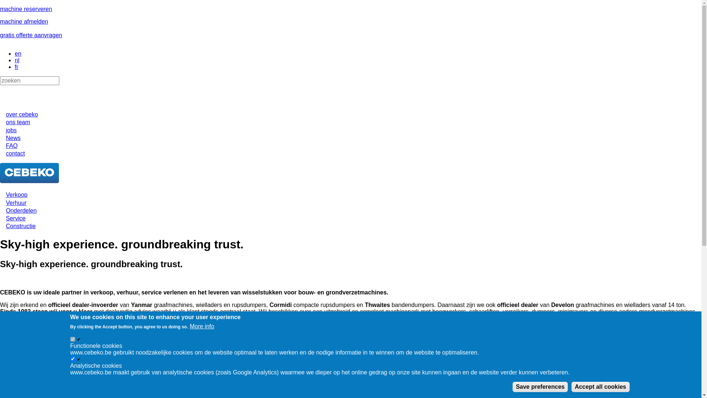 This screenshot has height=398, width=707. Describe the element at coordinates (15, 218) in the screenshot. I see `Service` at that location.